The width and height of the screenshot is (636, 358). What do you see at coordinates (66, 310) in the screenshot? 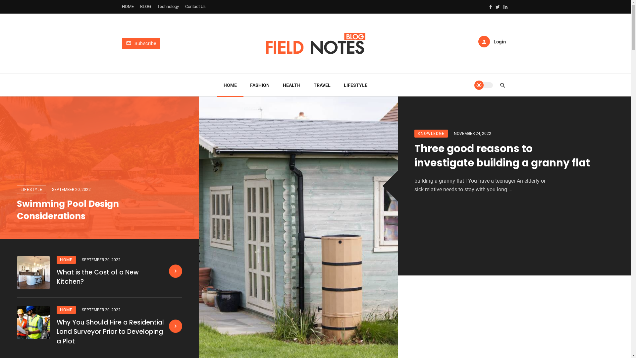
I see `HOME` at bounding box center [66, 310].